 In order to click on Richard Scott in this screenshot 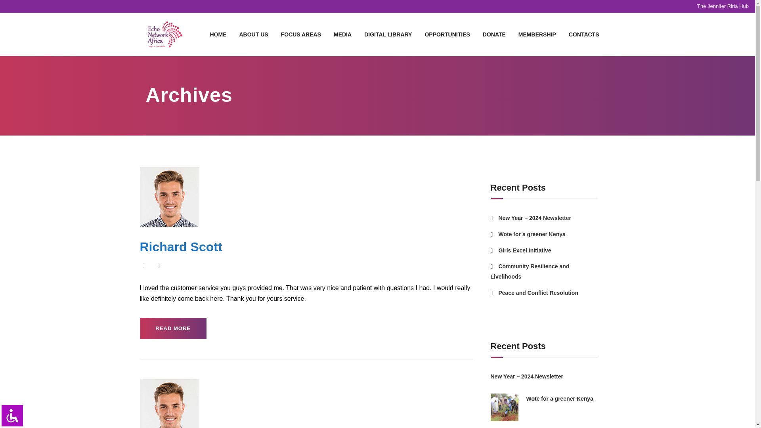, I will do `click(181, 246)`.